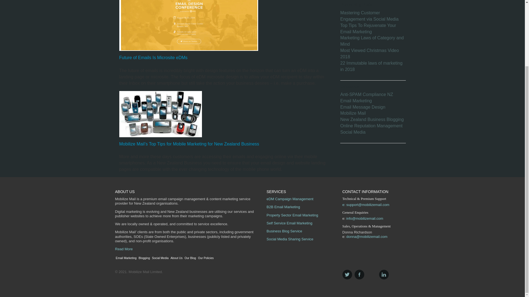 The width and height of the screenshot is (529, 297). What do you see at coordinates (372, 41) in the screenshot?
I see `Marketing Laws of Category and Mind` at bounding box center [372, 41].